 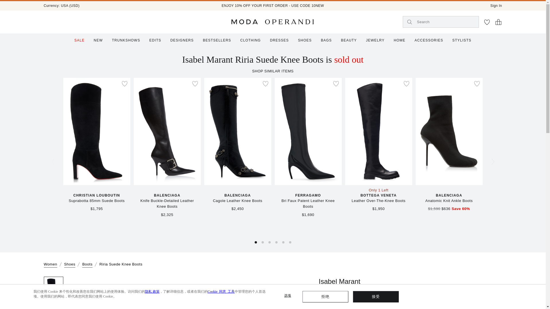 What do you see at coordinates (237, 196) in the screenshot?
I see `Balenciaga` at bounding box center [237, 196].